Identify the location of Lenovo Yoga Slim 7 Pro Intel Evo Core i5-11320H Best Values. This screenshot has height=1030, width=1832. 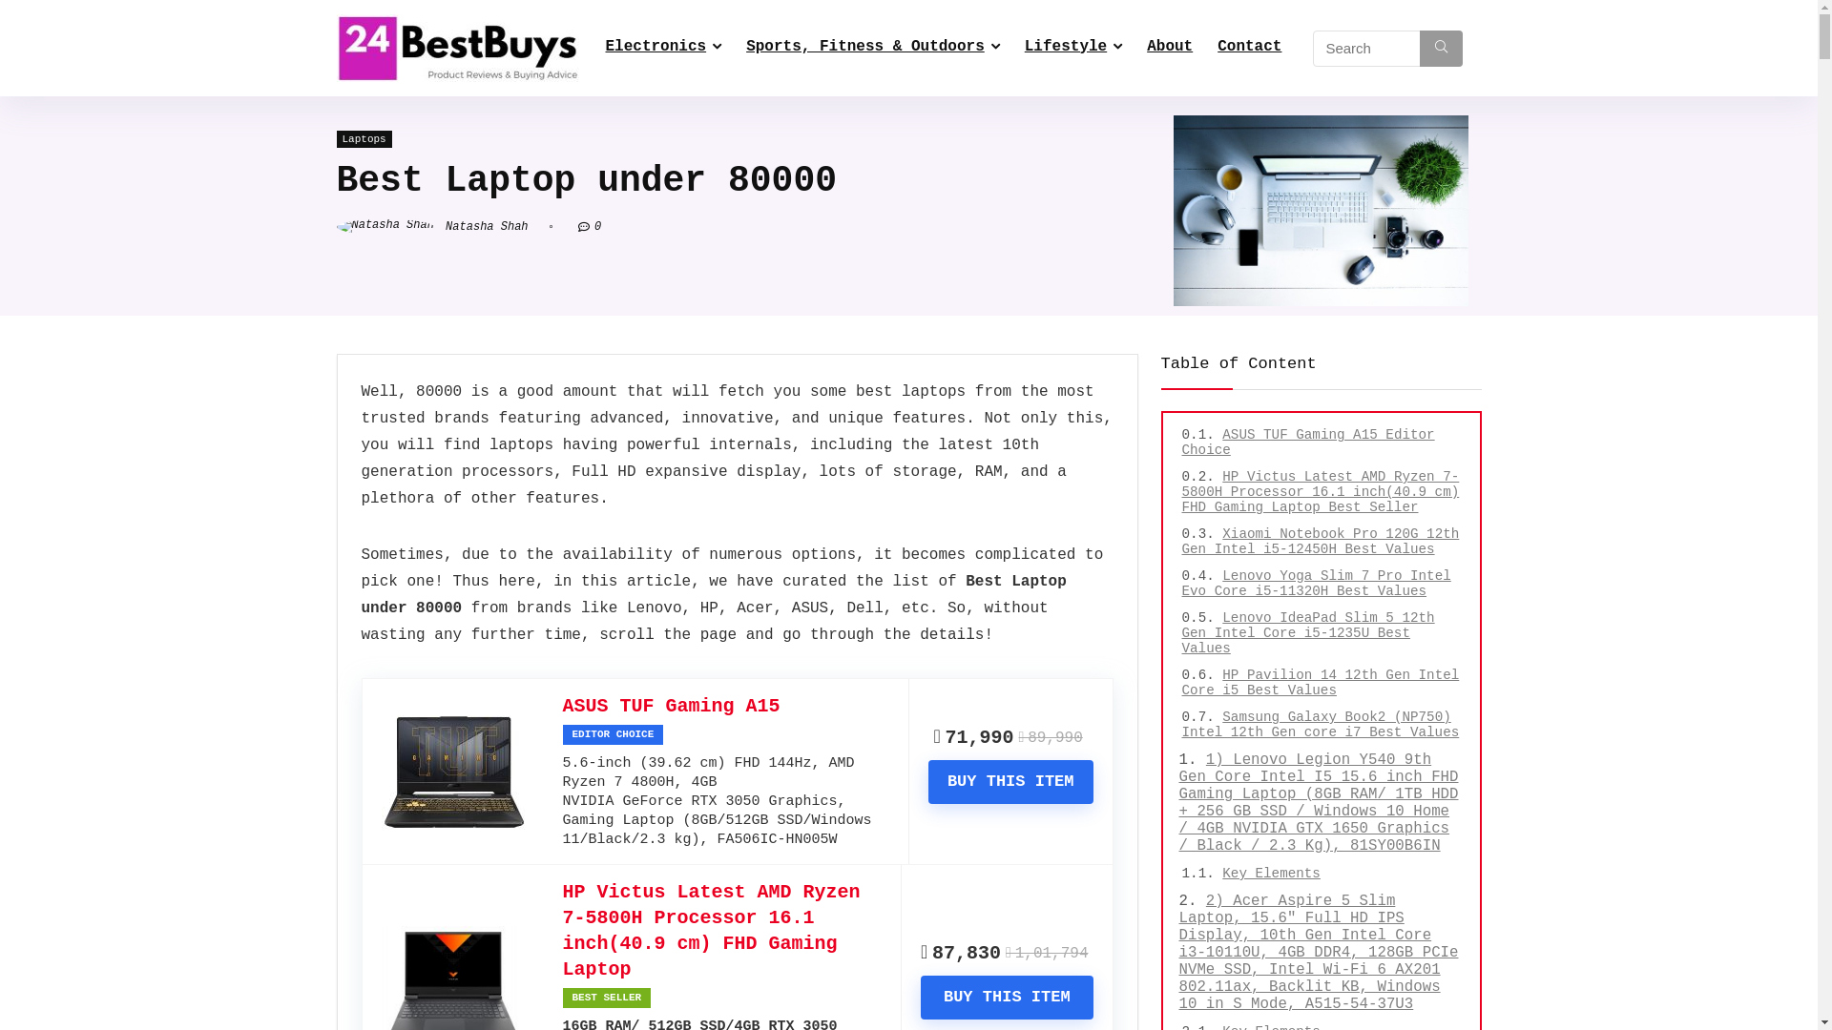
(1316, 584).